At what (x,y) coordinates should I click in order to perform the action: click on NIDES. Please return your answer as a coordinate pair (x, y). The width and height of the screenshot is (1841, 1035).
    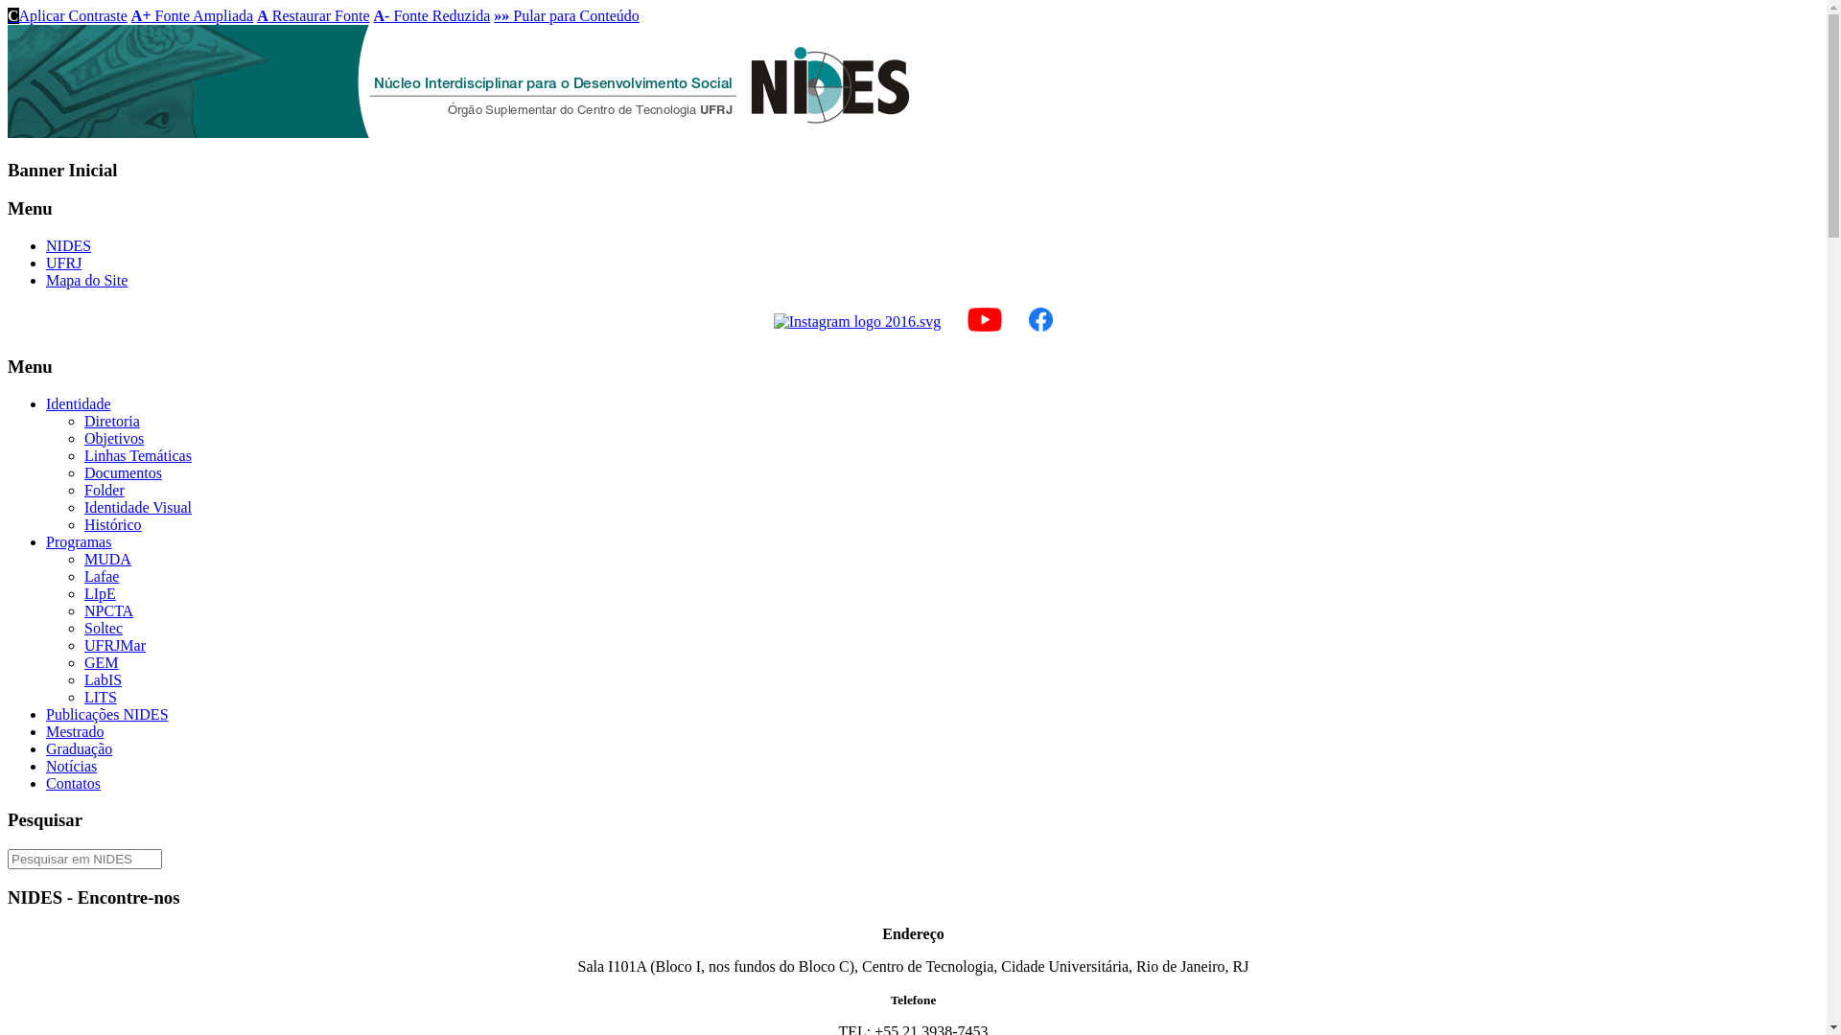
    Looking at the image, I should click on (69, 245).